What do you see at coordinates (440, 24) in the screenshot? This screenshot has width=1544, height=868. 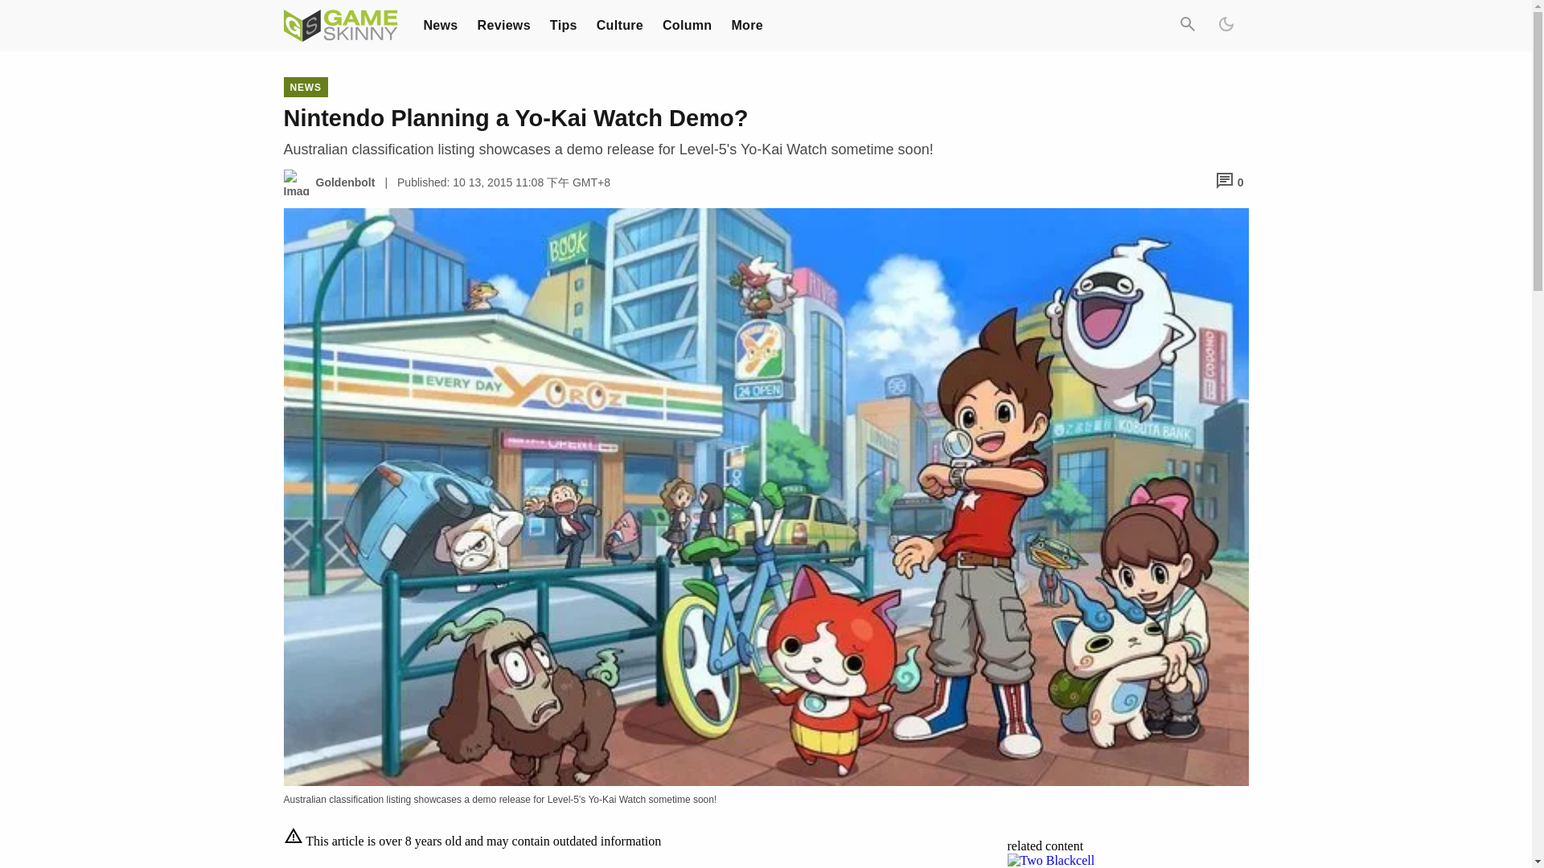 I see `News` at bounding box center [440, 24].